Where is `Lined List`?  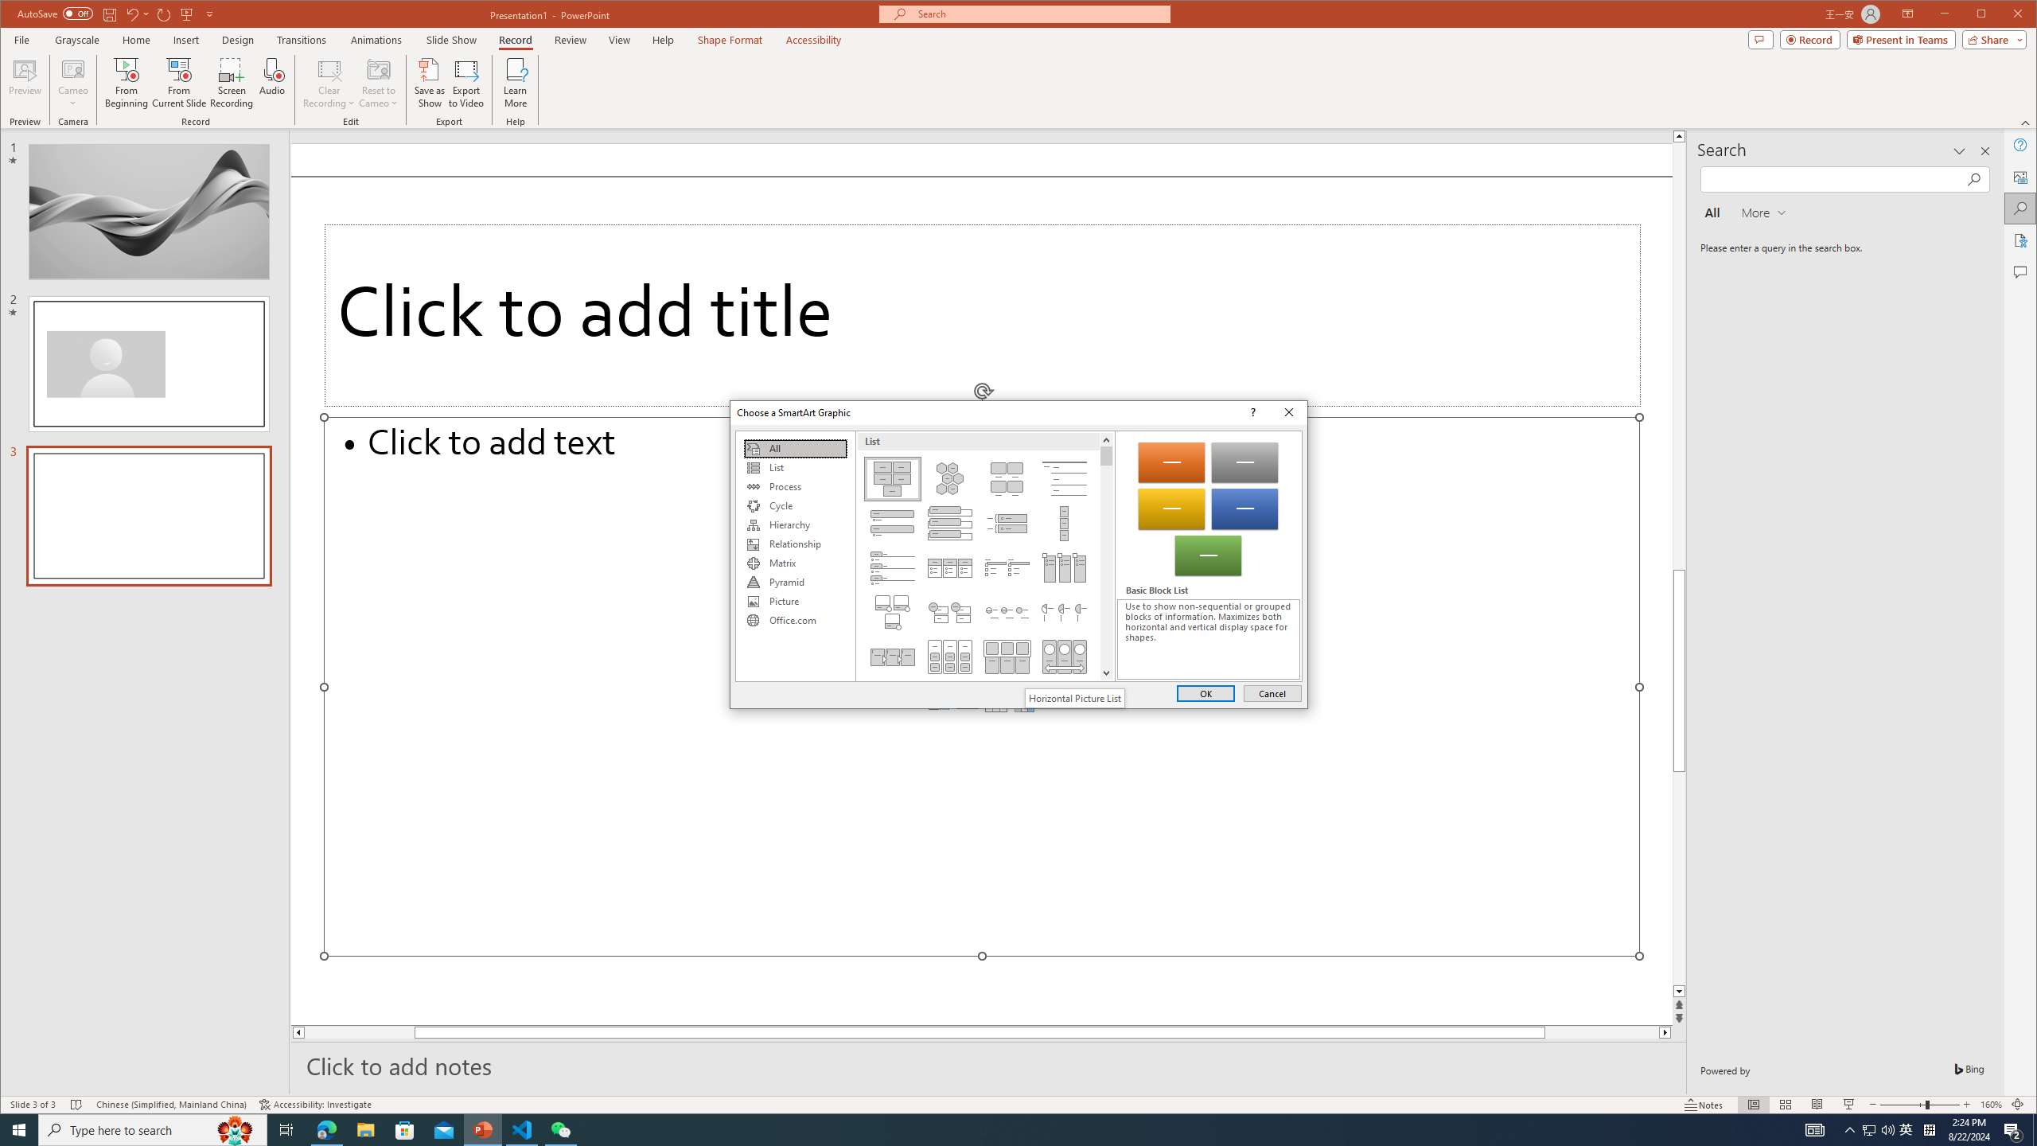 Lined List is located at coordinates (1065, 479).